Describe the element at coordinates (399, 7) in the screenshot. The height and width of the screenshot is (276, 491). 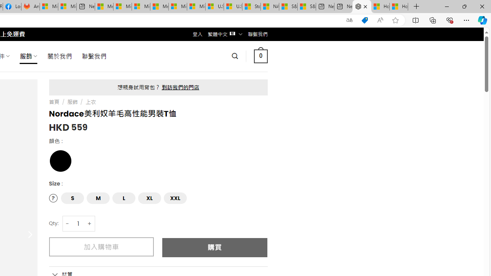
I see `How to Use a Monitor With Your Closed Laptop` at that location.